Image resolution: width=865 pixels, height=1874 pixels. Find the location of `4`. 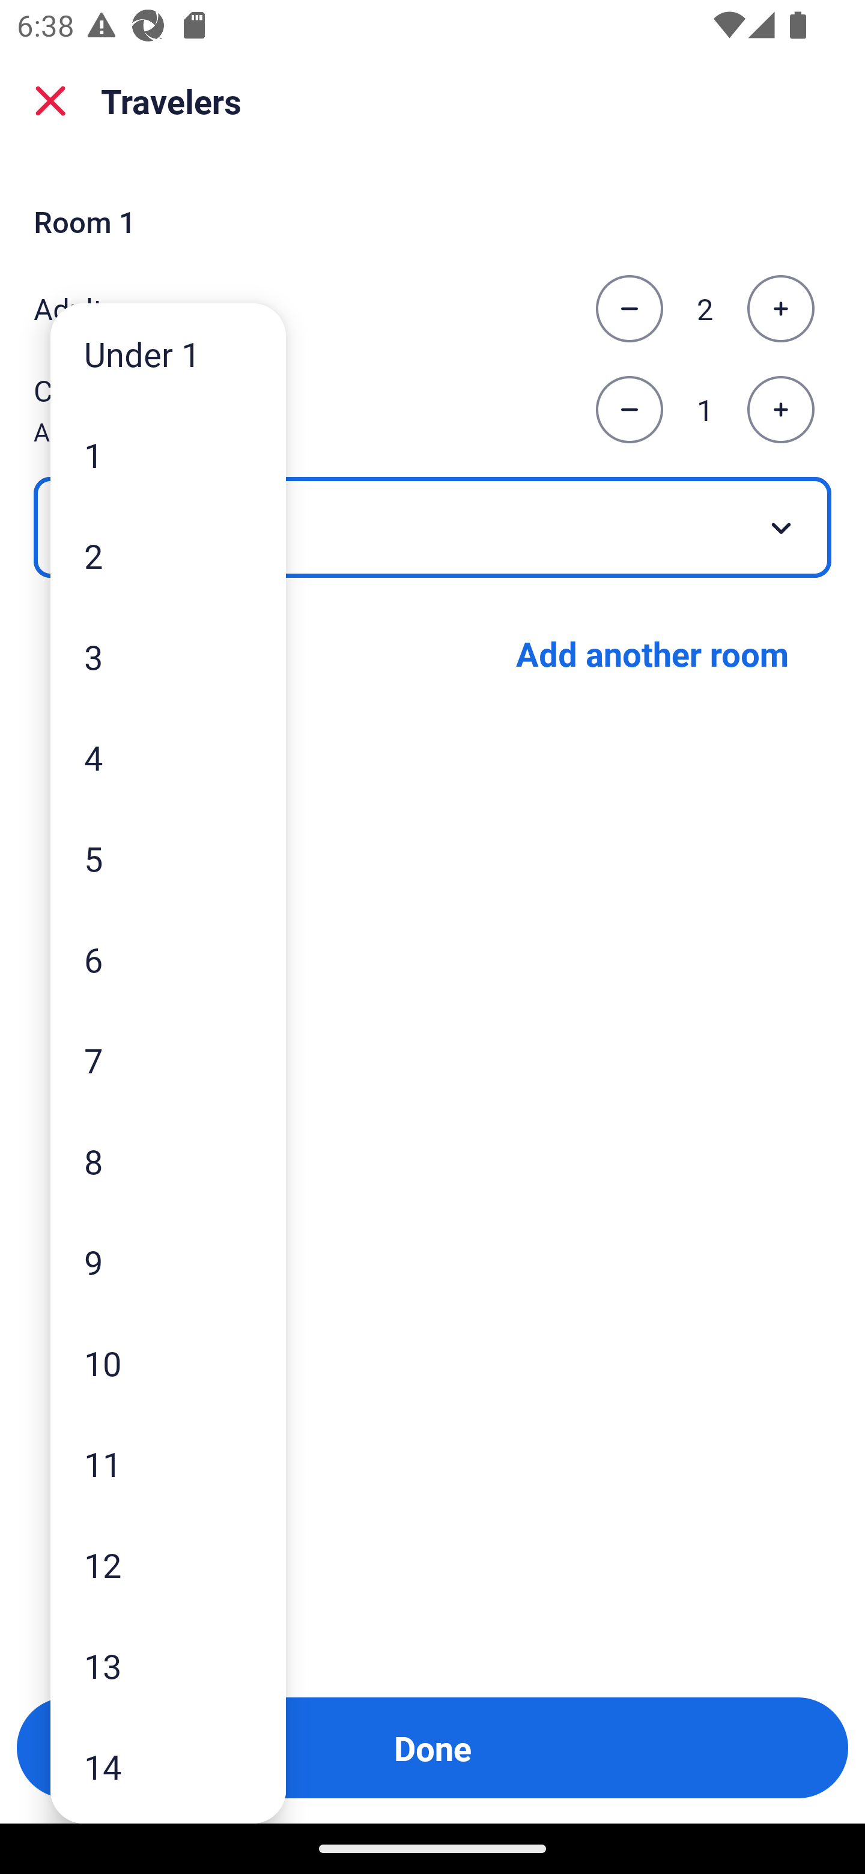

4 is located at coordinates (168, 757).